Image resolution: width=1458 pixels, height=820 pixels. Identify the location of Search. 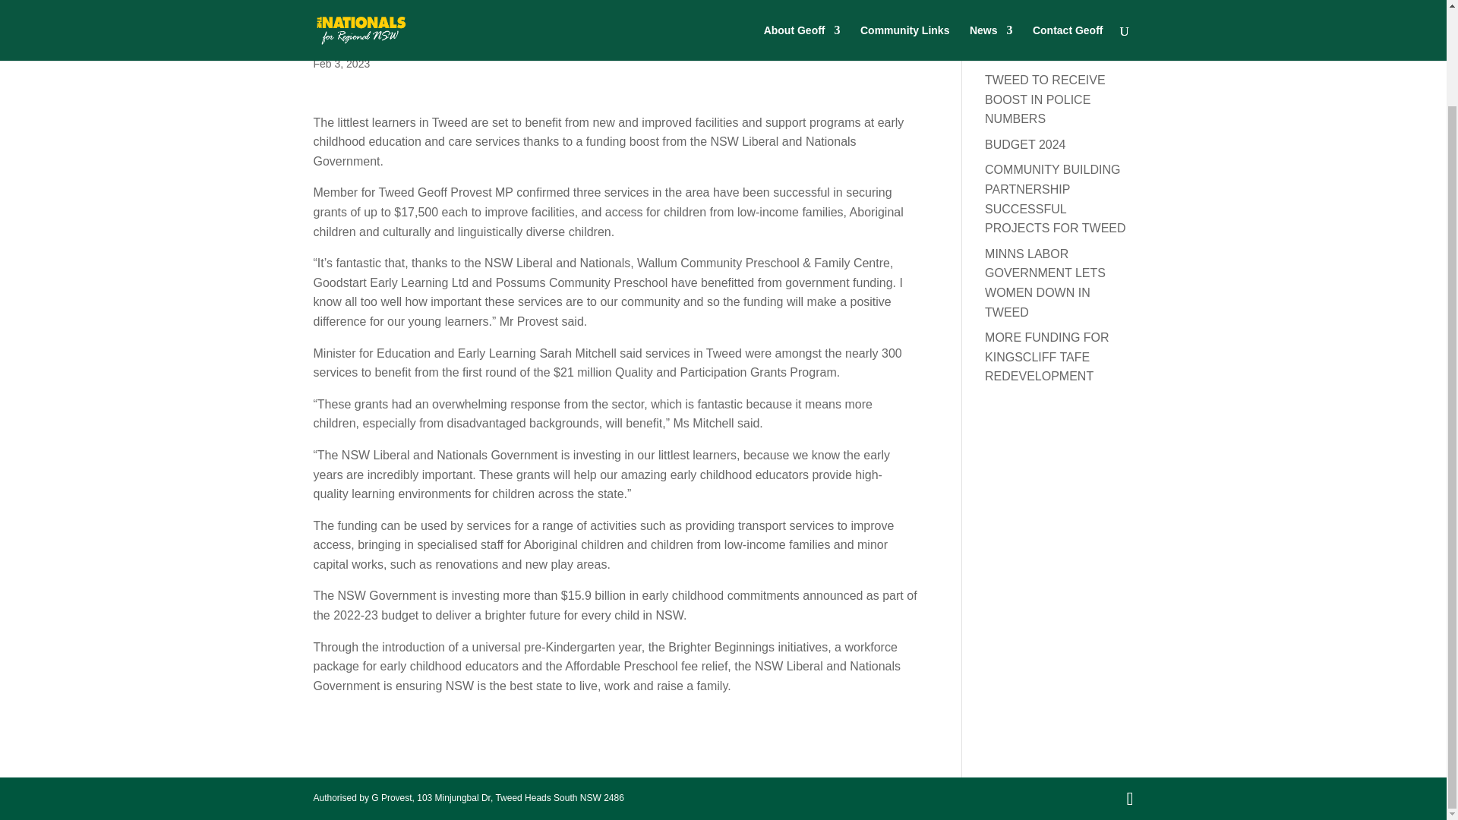
(1106, 12).